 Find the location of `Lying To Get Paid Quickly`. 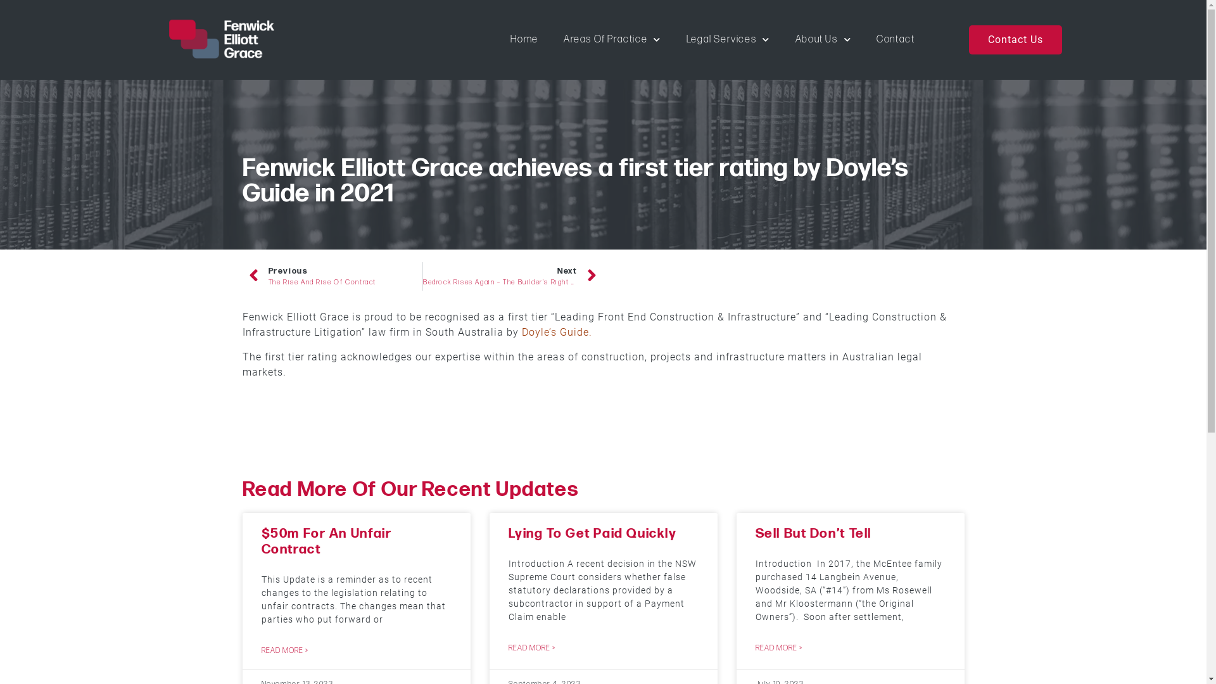

Lying To Get Paid Quickly is located at coordinates (592, 533).